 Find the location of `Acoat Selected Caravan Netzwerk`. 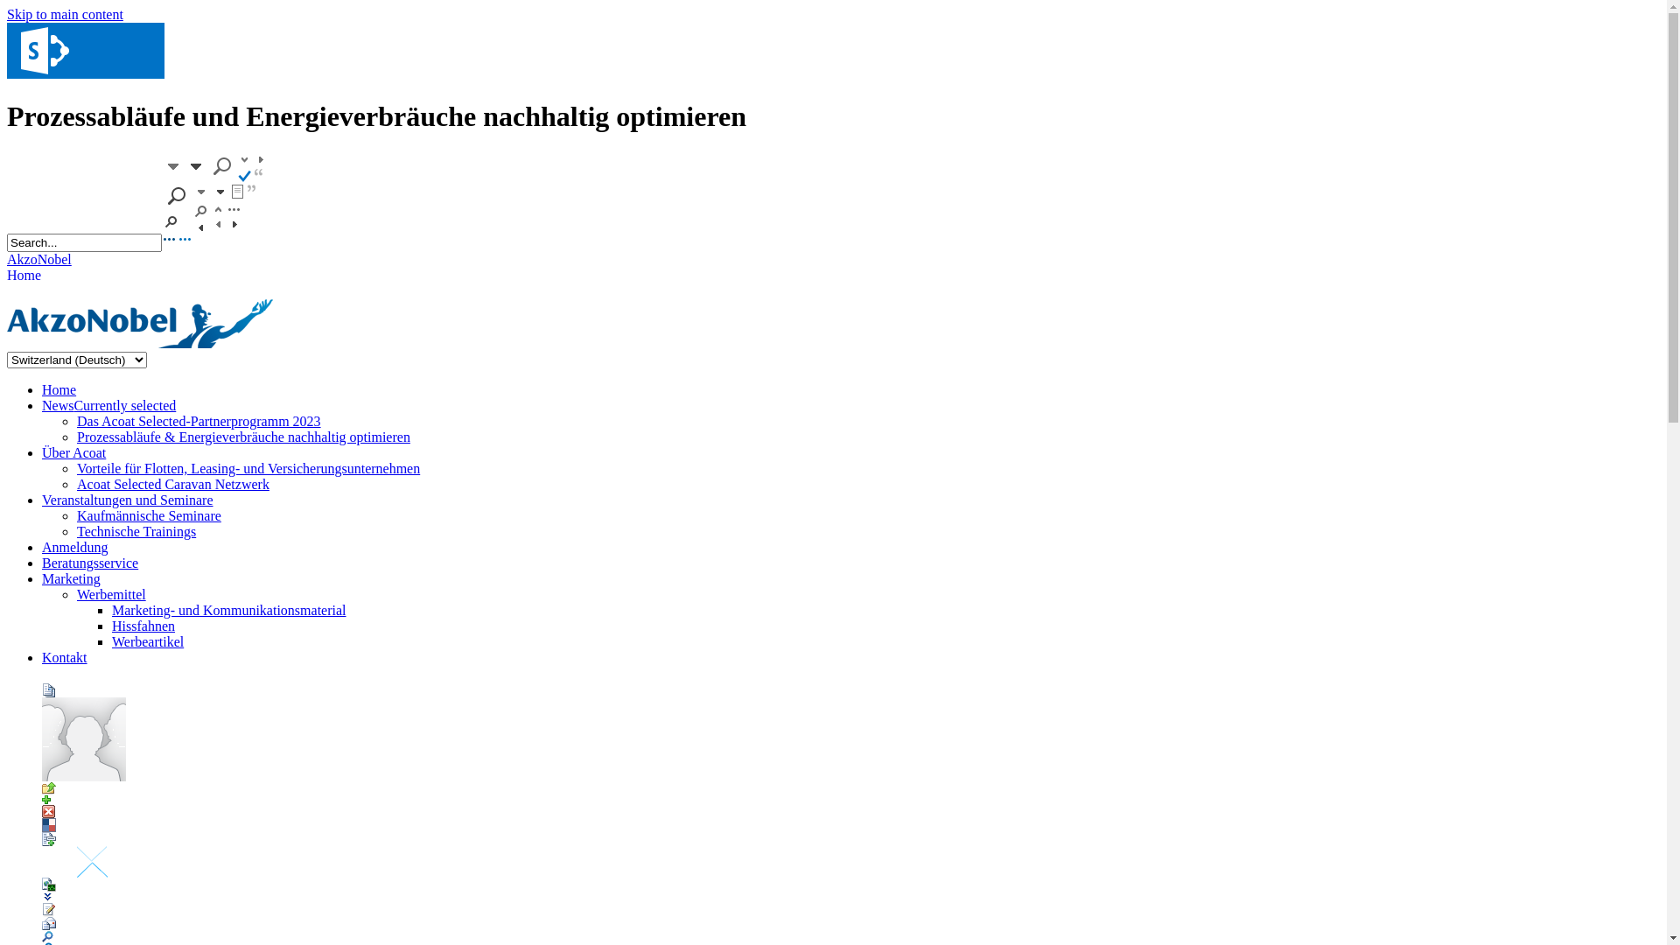

Acoat Selected Caravan Netzwerk is located at coordinates (173, 485).